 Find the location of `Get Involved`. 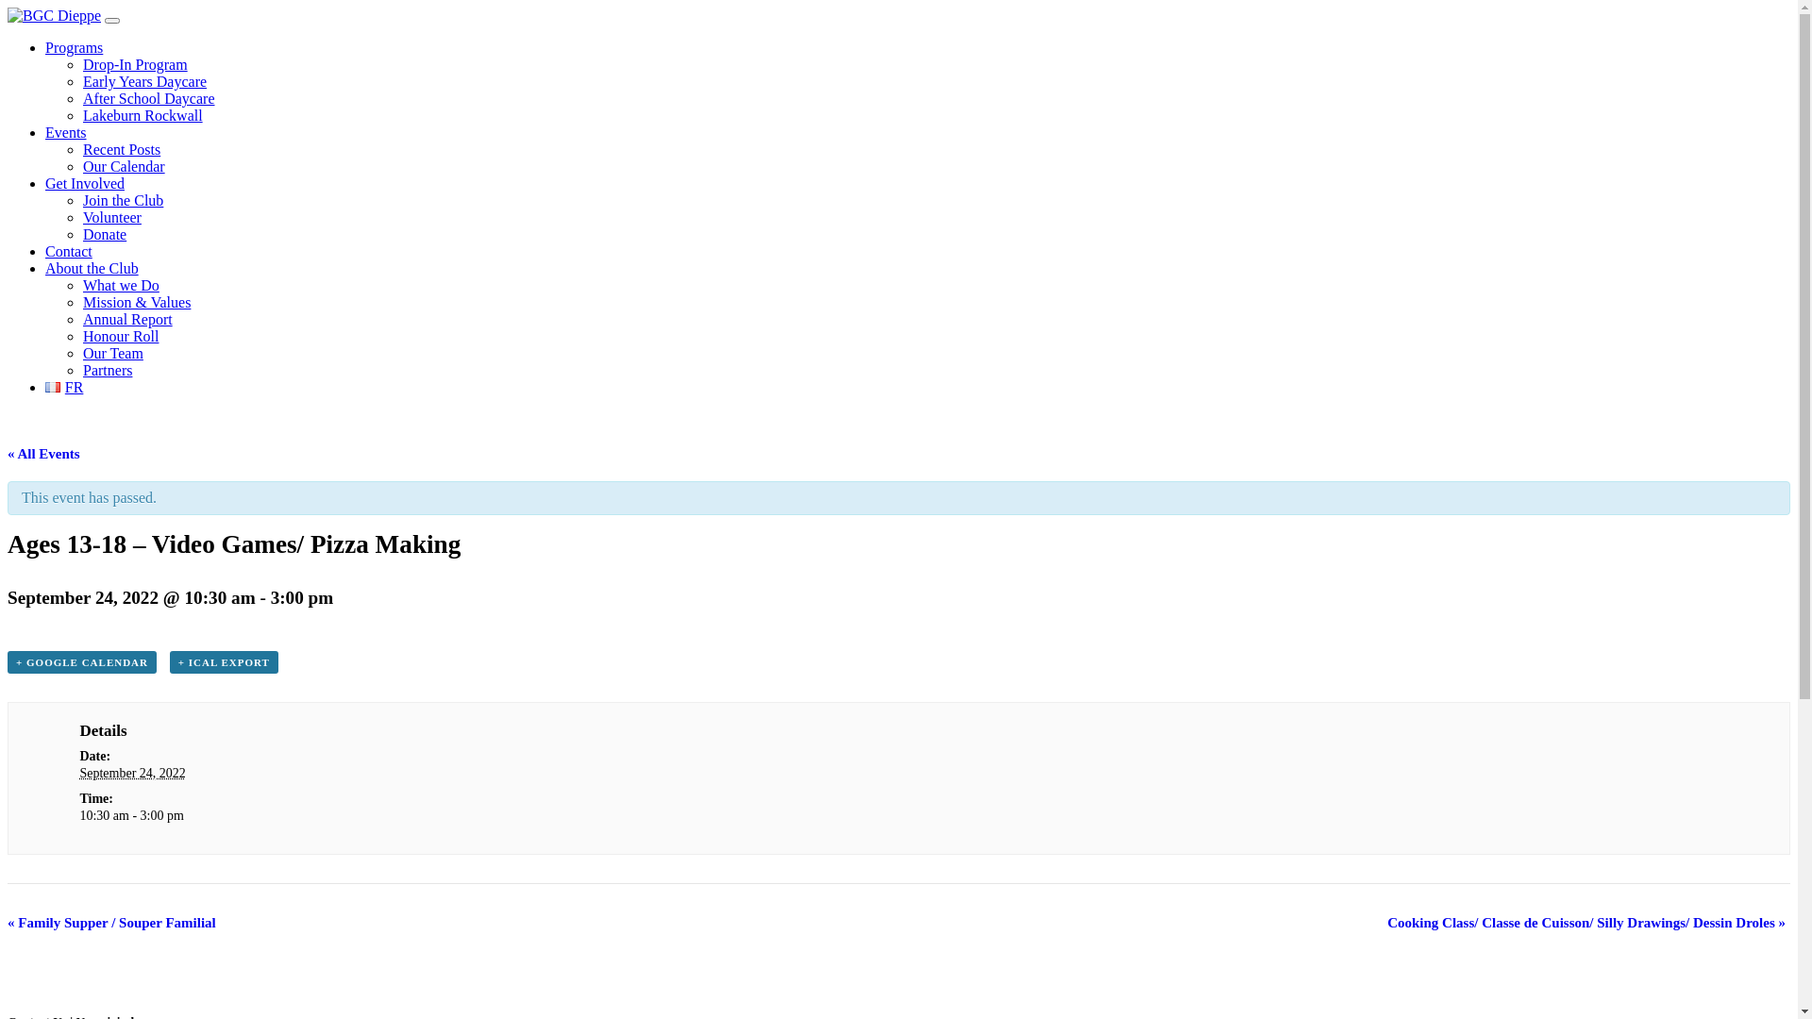

Get Involved is located at coordinates (85, 183).